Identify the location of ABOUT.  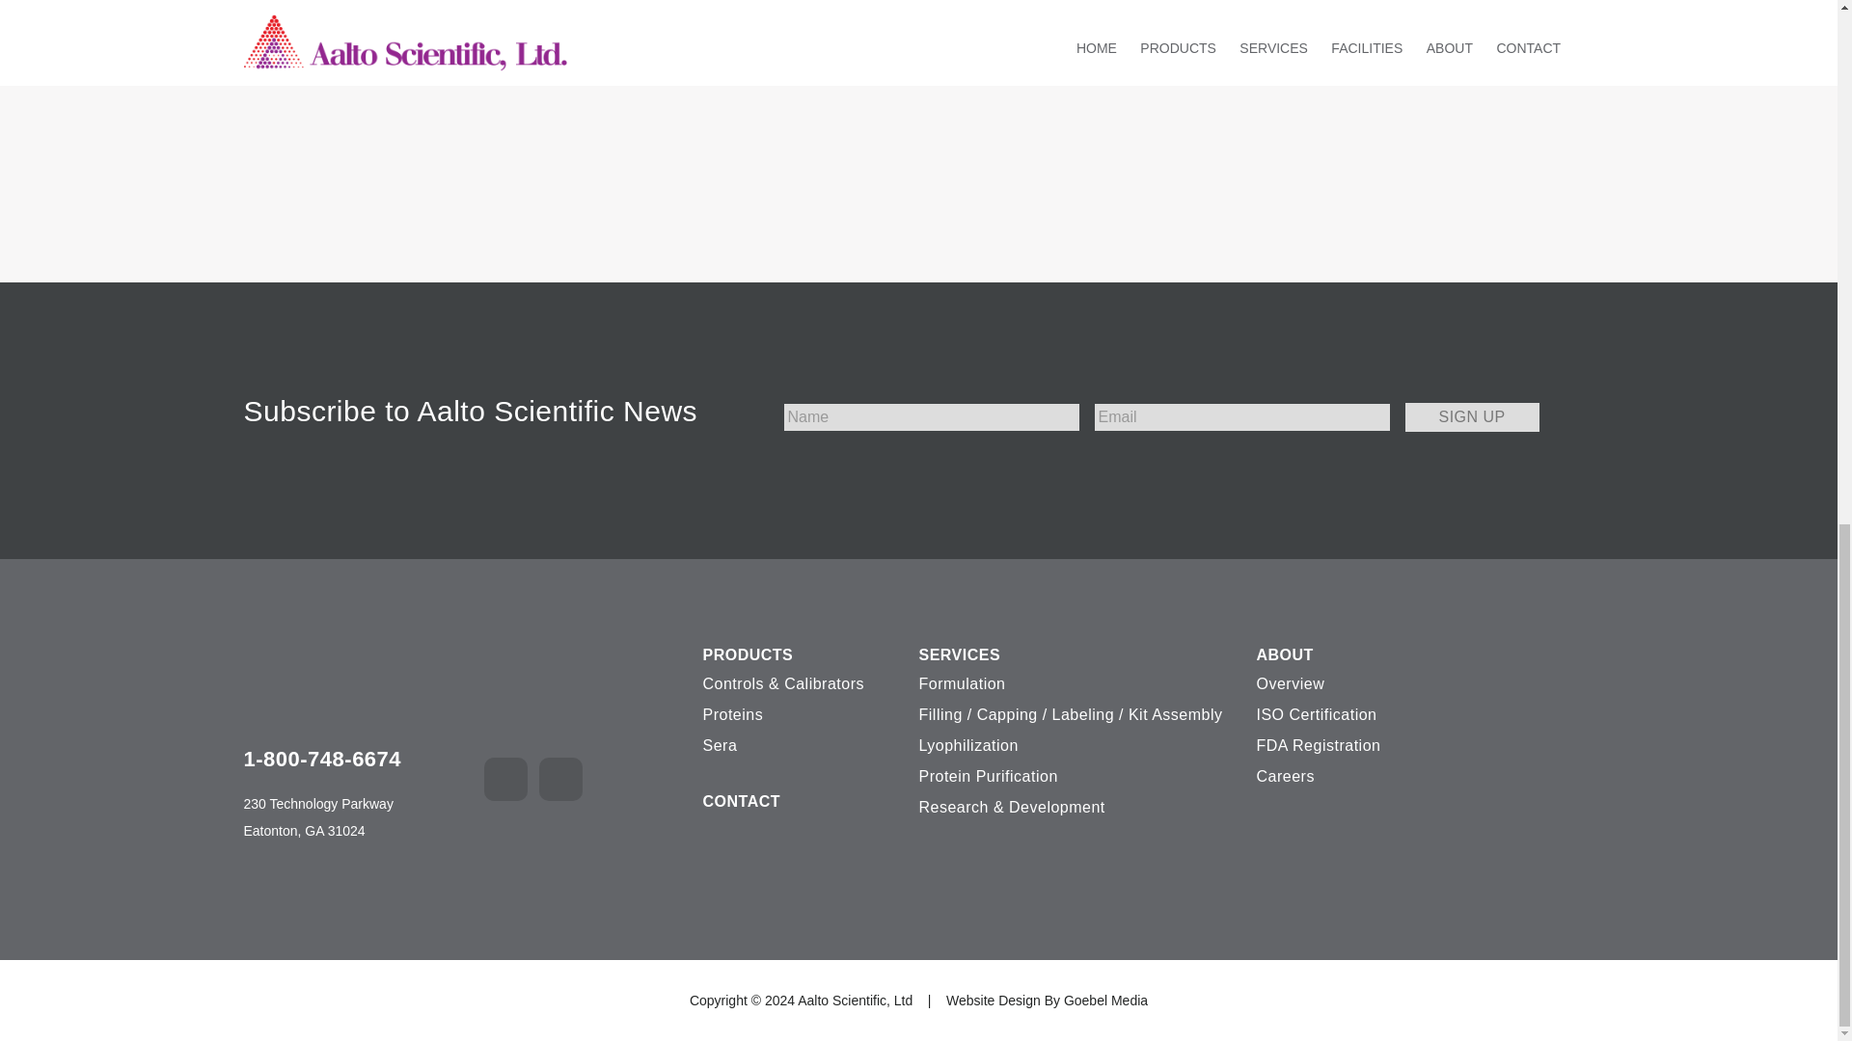
(1383, 654).